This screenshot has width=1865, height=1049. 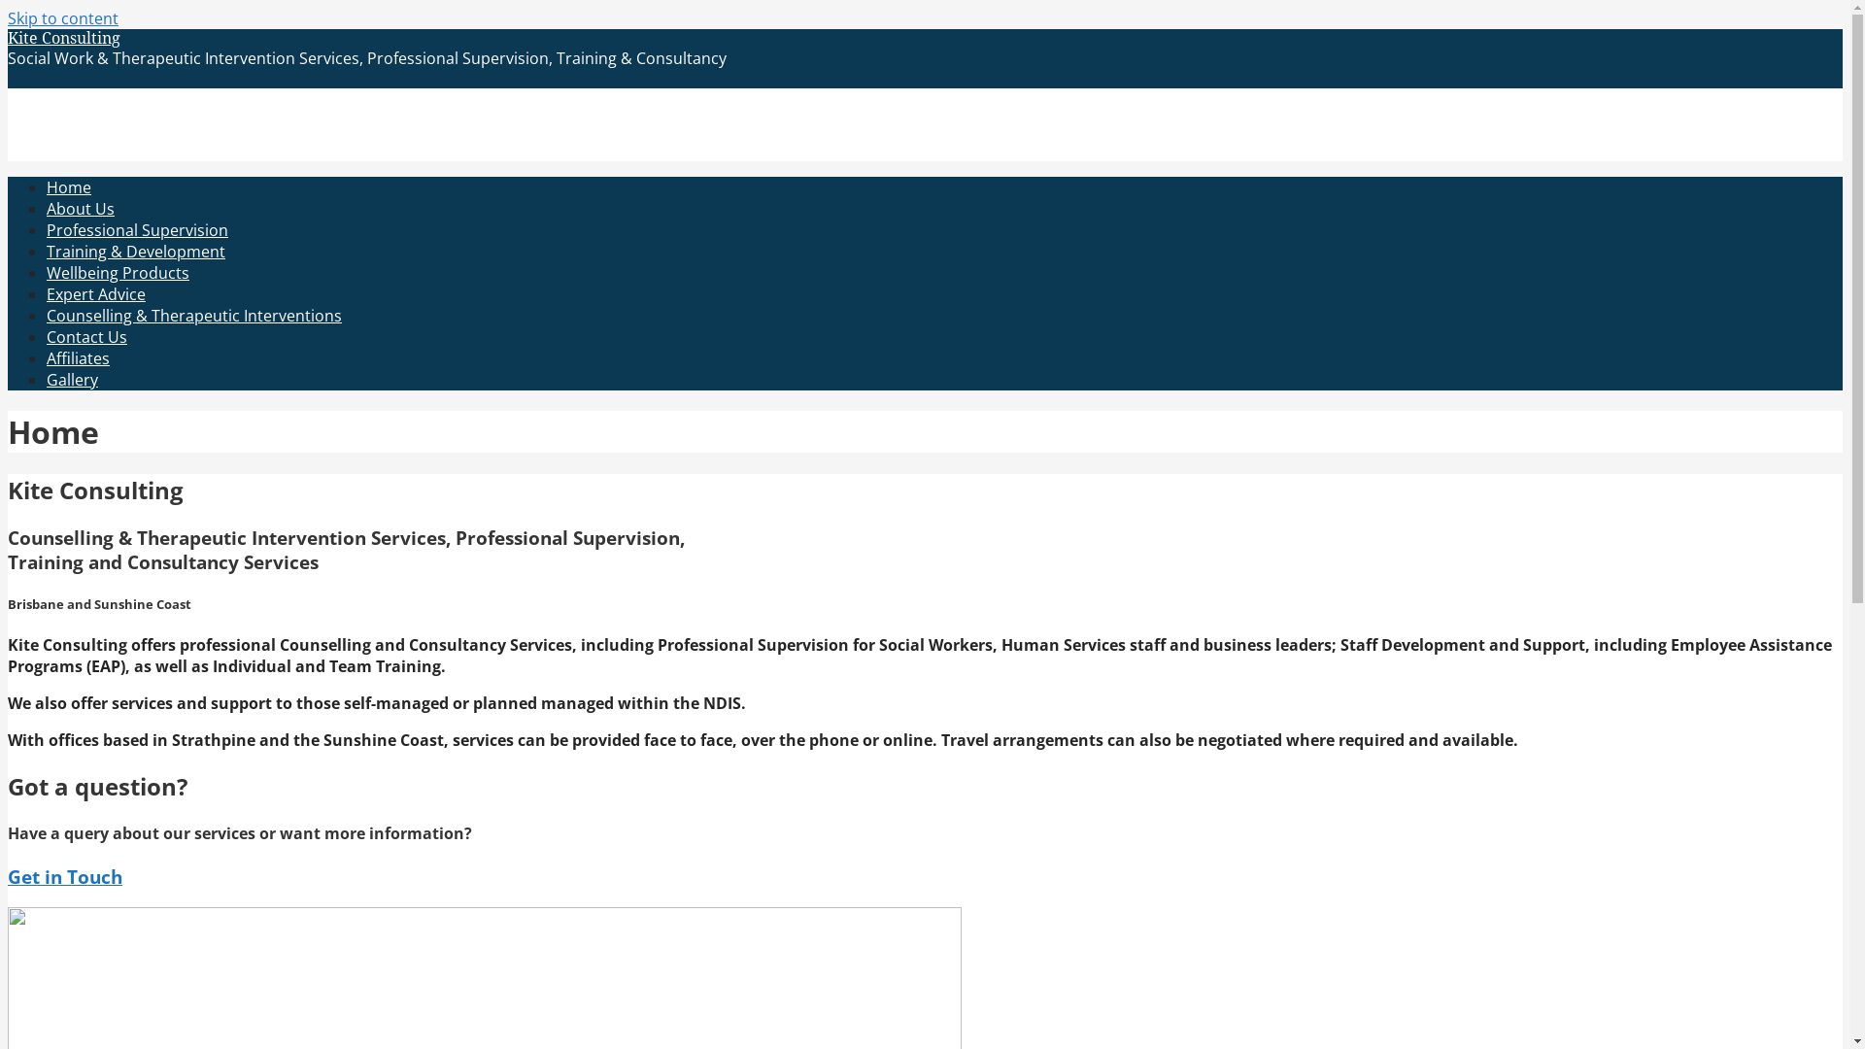 What do you see at coordinates (96, 294) in the screenshot?
I see `Expert Advice` at bounding box center [96, 294].